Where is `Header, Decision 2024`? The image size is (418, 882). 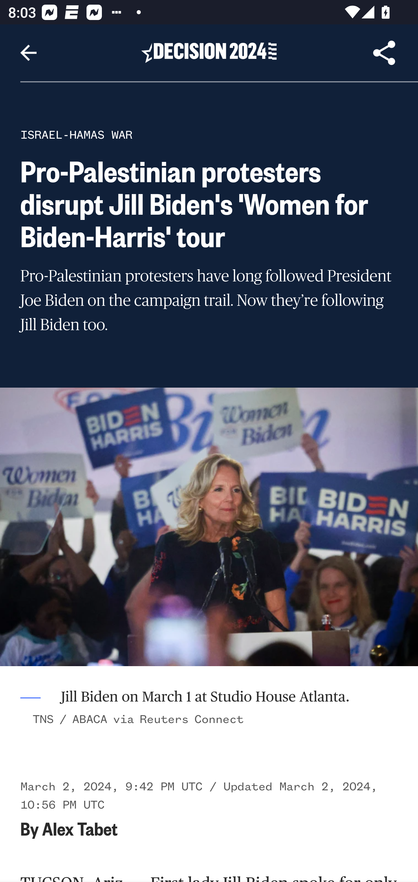 Header, Decision 2024 is located at coordinates (209, 52).